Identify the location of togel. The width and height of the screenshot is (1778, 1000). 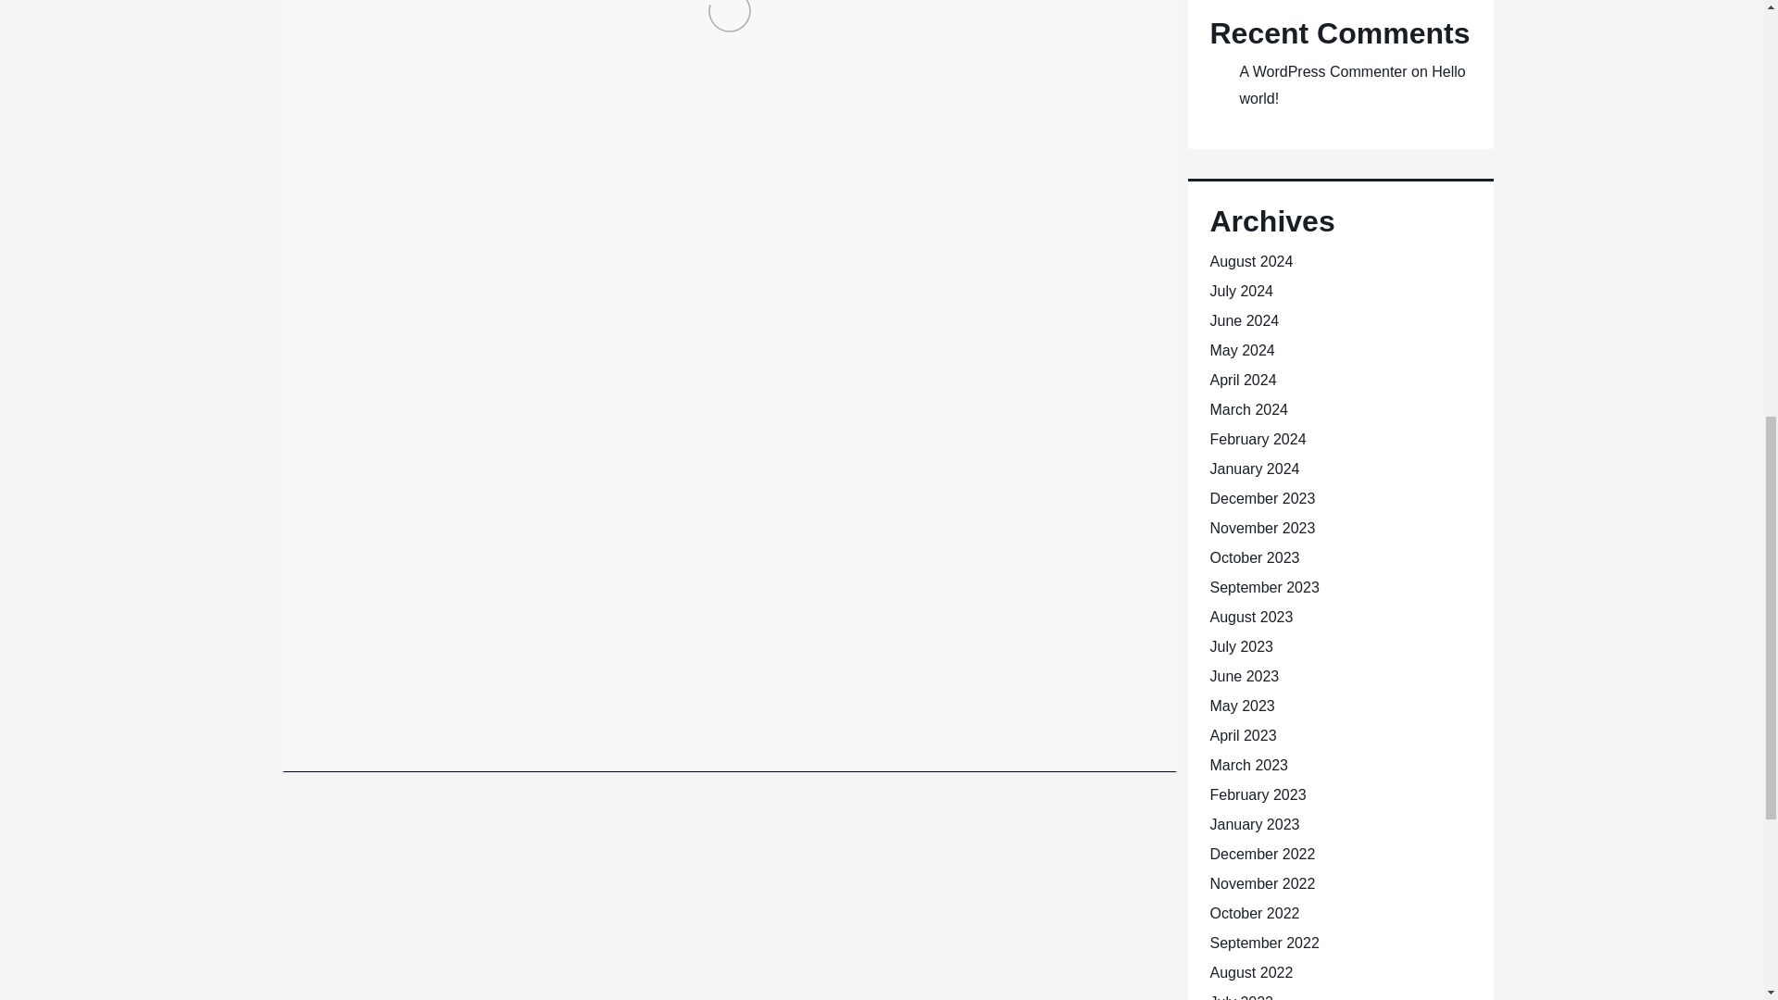
(678, 729).